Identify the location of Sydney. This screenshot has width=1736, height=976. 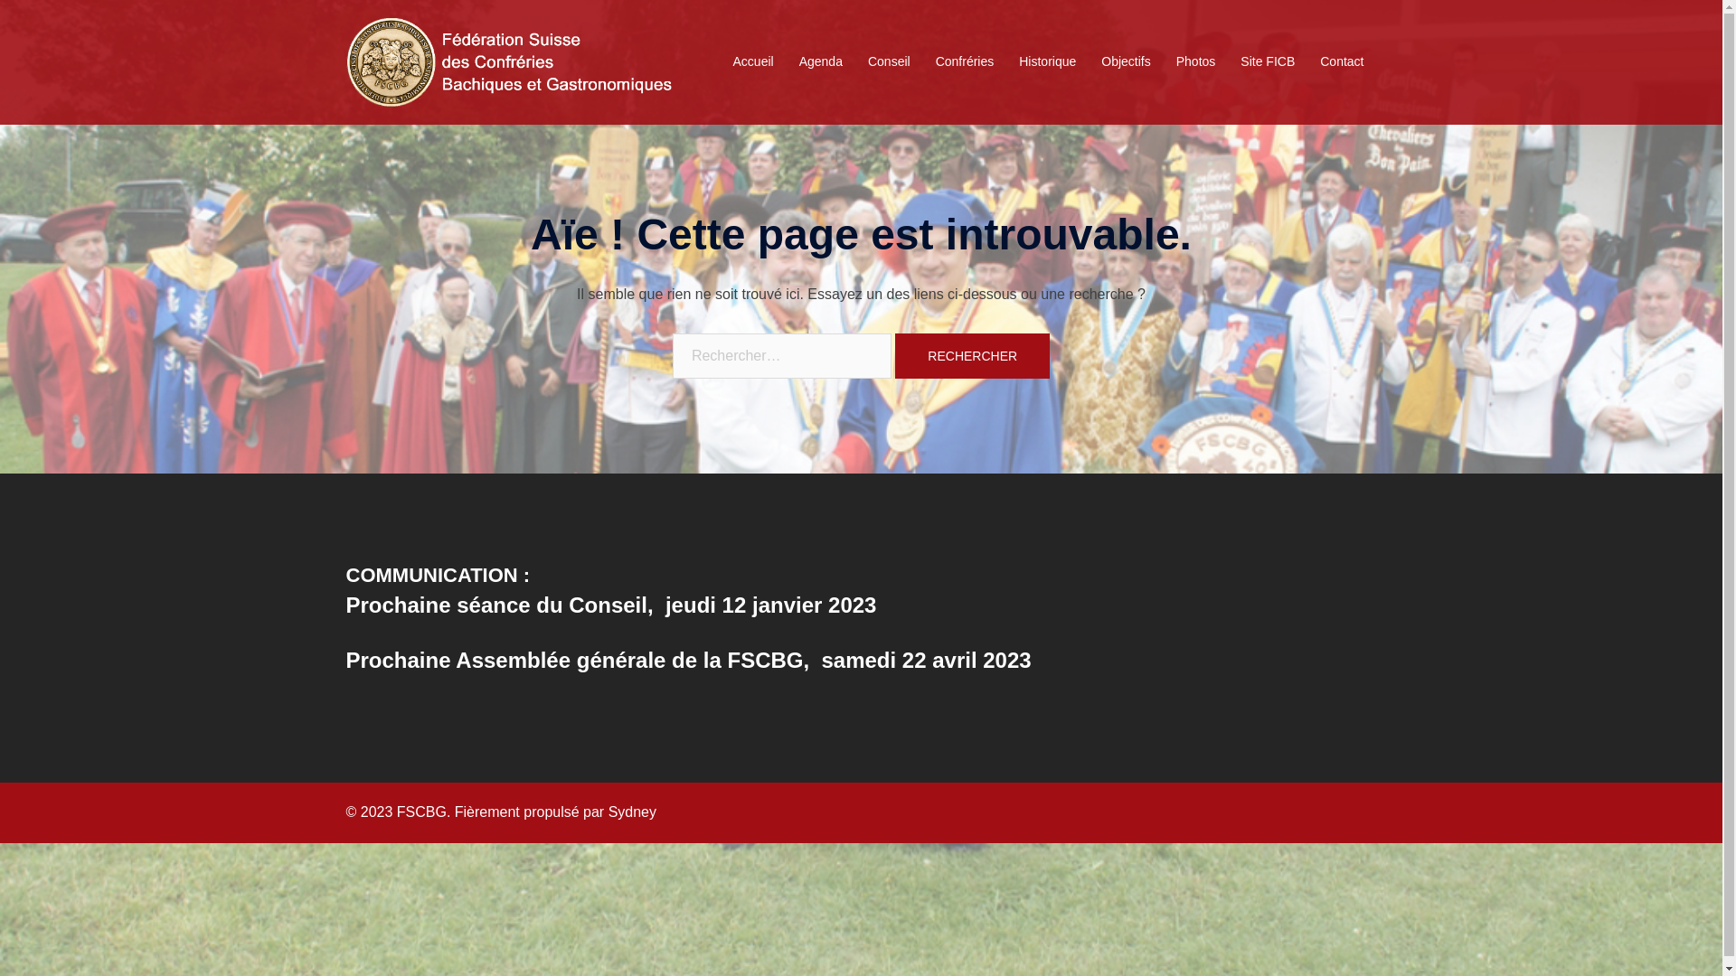
(633, 812).